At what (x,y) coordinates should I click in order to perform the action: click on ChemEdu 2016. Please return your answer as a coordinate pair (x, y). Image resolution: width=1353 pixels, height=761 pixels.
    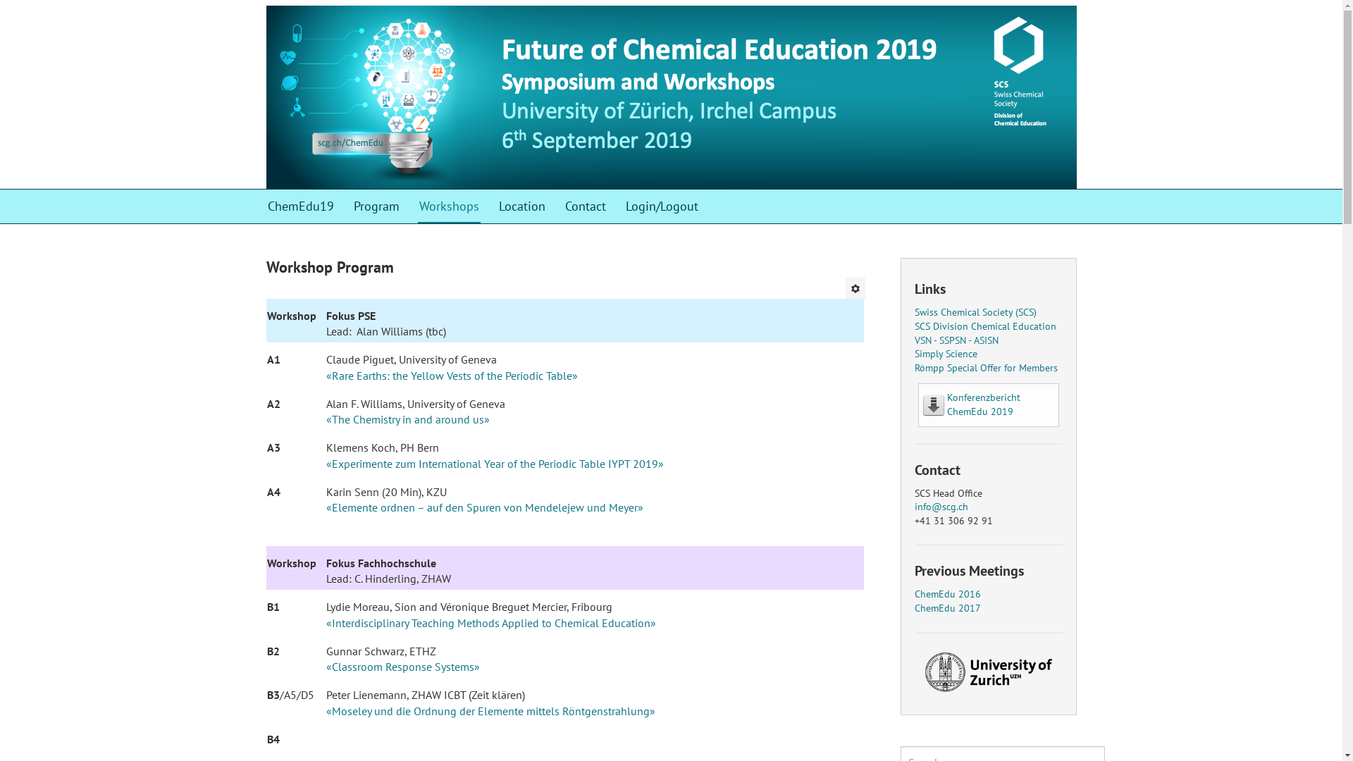
    Looking at the image, I should click on (948, 594).